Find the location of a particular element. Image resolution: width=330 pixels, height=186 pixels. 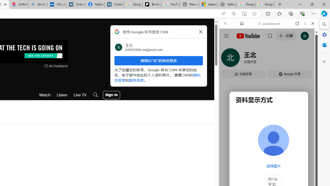

Be Smart | creating Science videos | Patreon is located at coordinates (152, 5).